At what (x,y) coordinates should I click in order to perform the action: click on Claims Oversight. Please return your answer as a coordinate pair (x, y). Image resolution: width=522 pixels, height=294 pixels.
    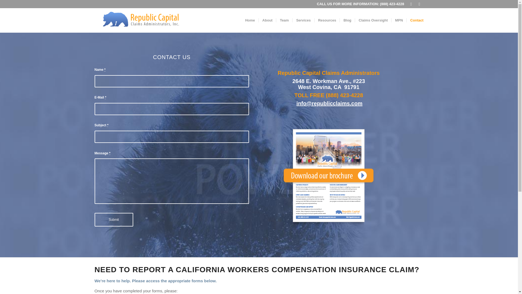
    Looking at the image, I should click on (373, 20).